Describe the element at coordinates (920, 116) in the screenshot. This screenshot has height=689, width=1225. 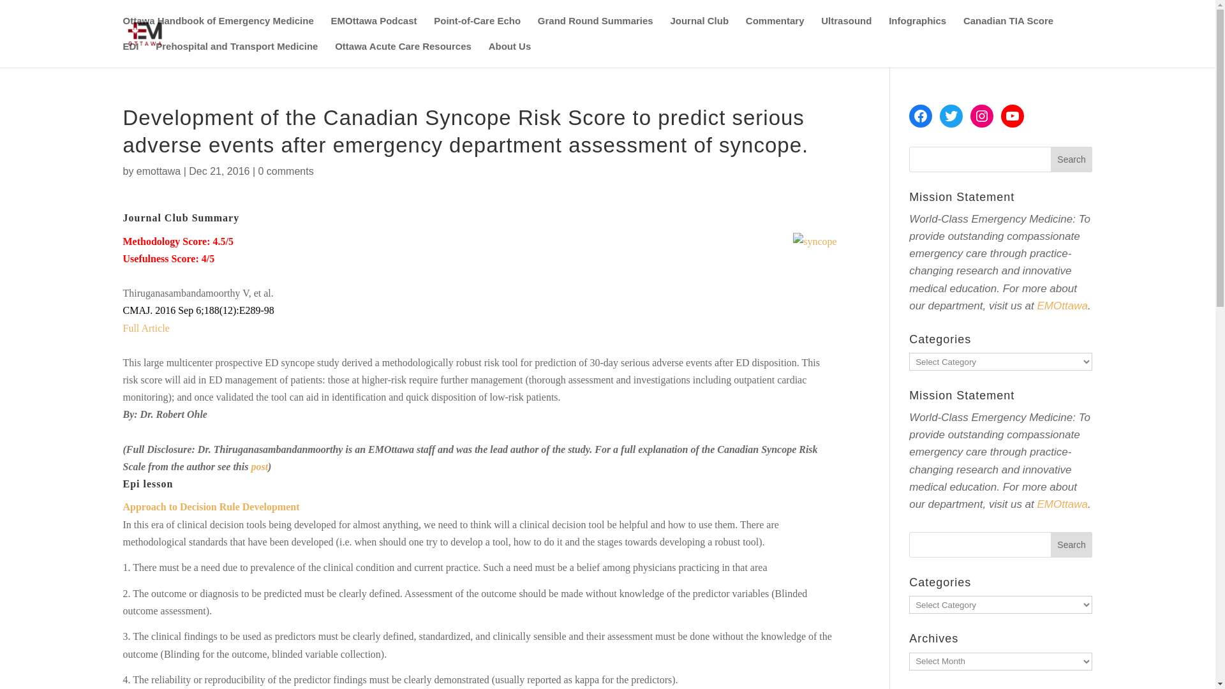
I see `Facebook` at that location.